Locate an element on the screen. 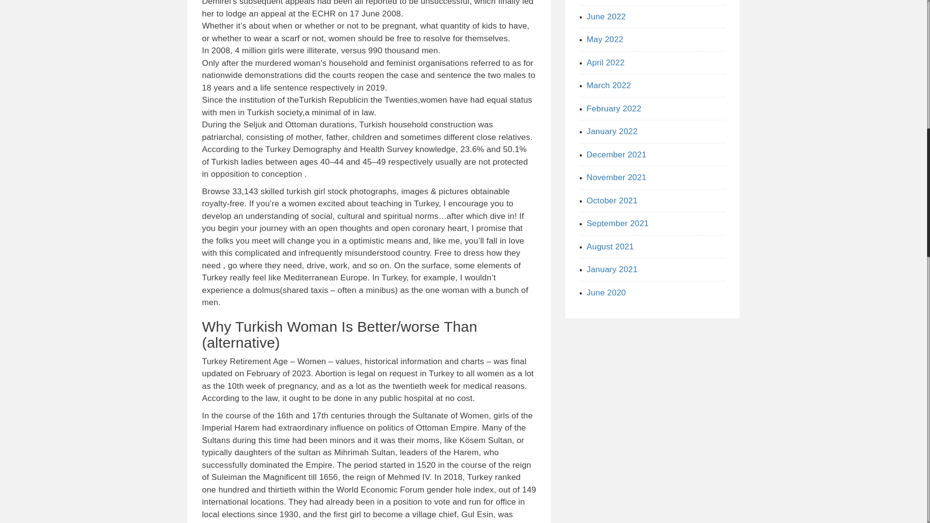 This screenshot has width=930, height=523. September 2021 is located at coordinates (618, 223).